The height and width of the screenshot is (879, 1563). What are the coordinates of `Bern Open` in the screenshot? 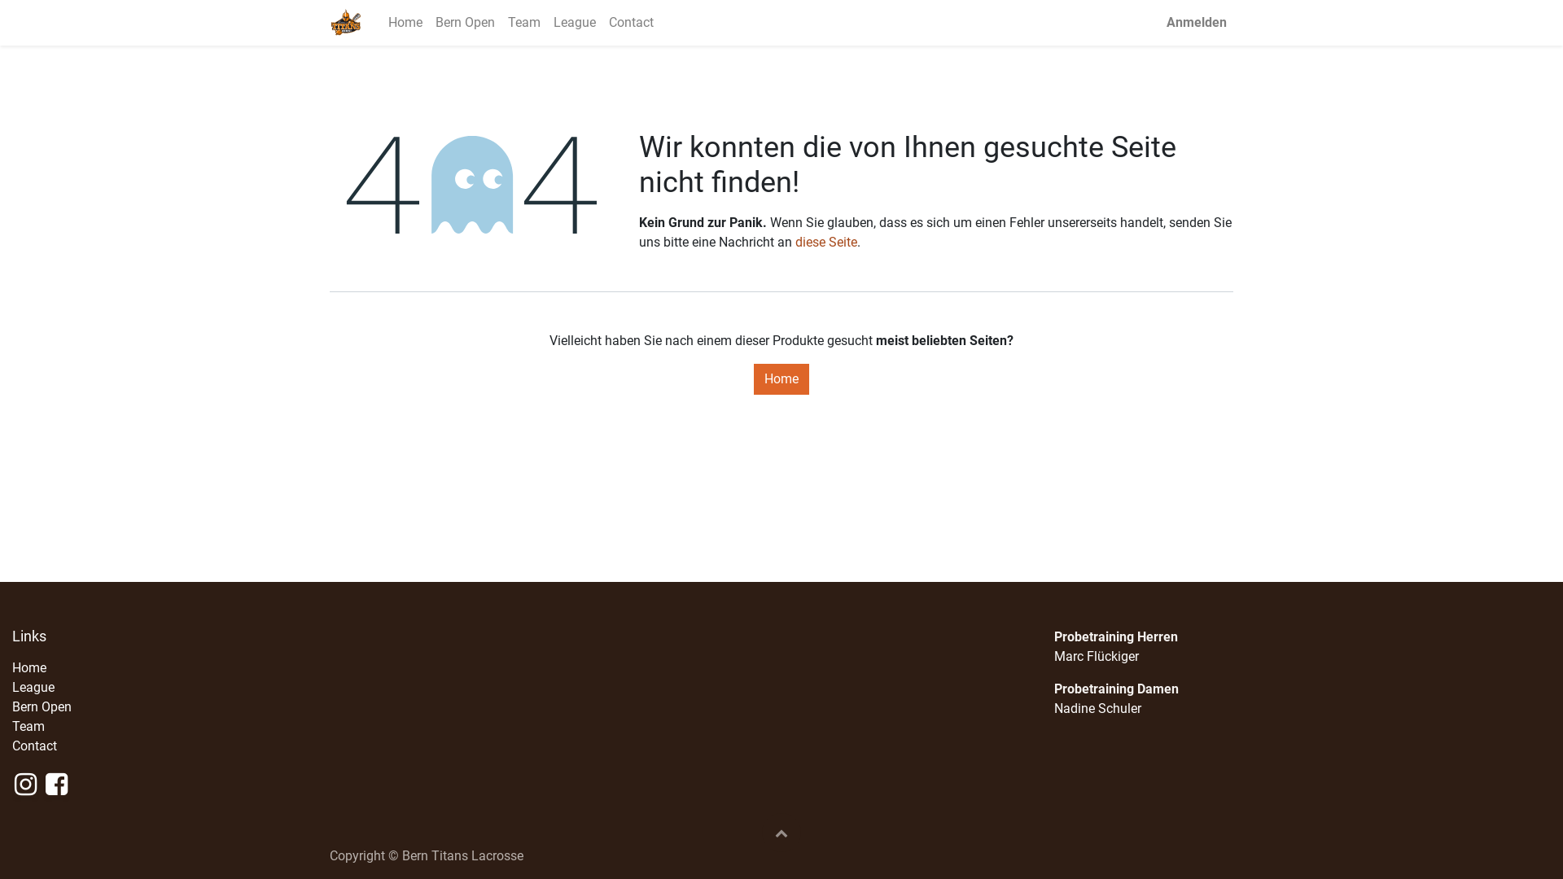 It's located at (42, 706).